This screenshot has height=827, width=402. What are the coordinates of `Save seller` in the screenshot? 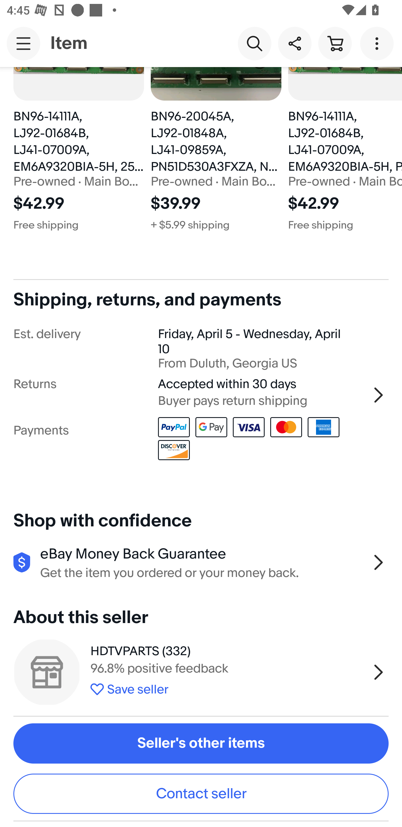 It's located at (228, 688).